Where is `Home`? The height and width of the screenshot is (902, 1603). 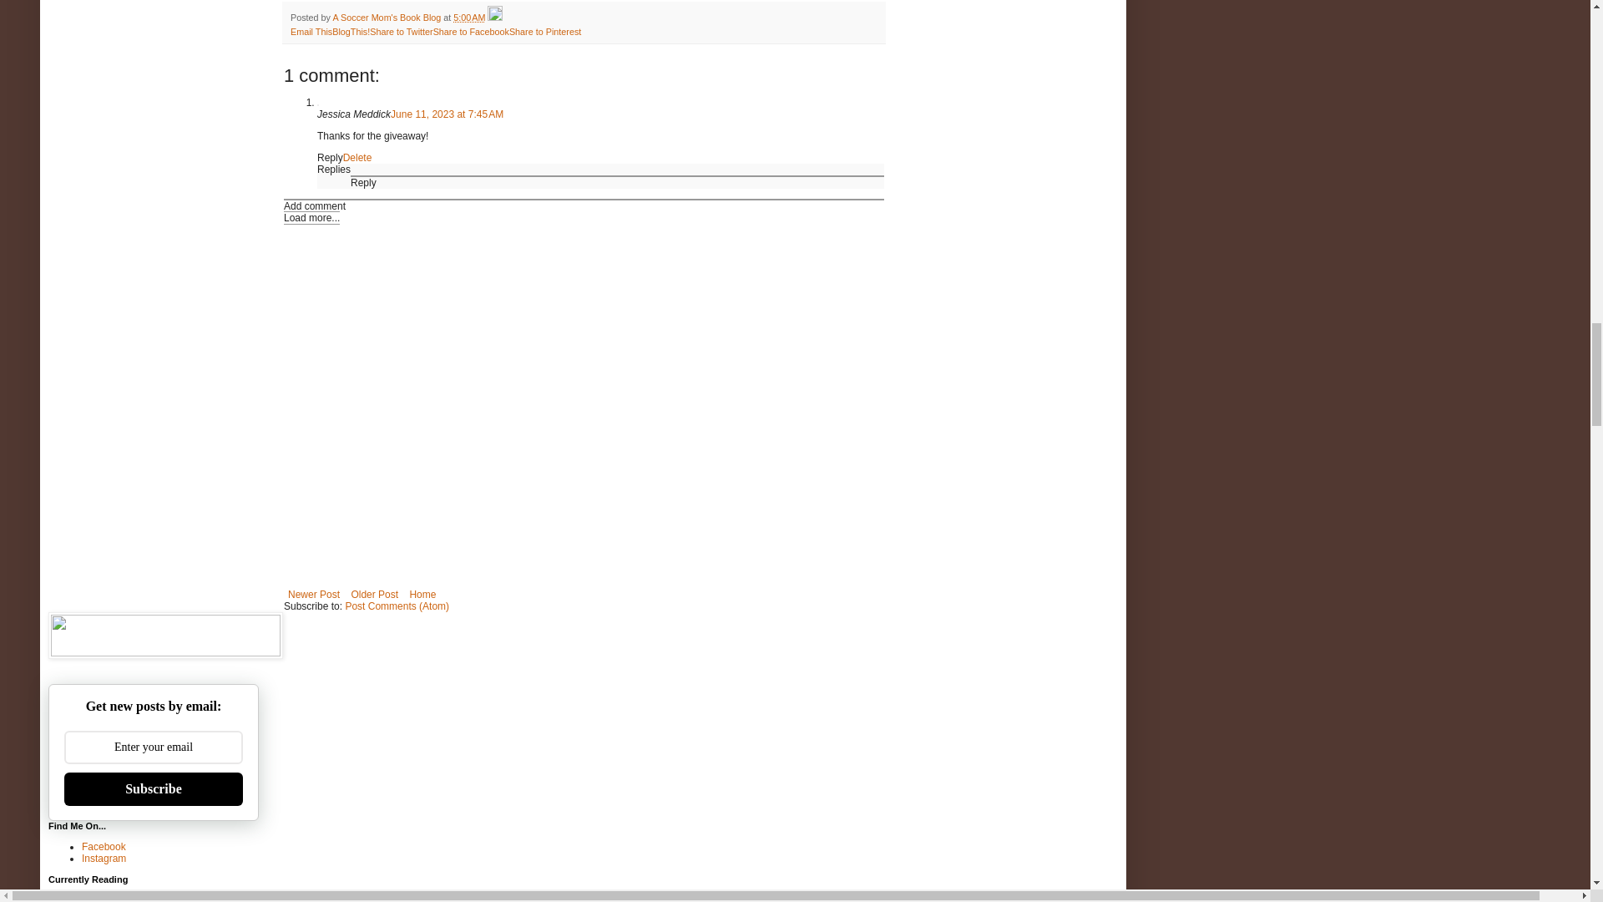
Home is located at coordinates (422, 594).